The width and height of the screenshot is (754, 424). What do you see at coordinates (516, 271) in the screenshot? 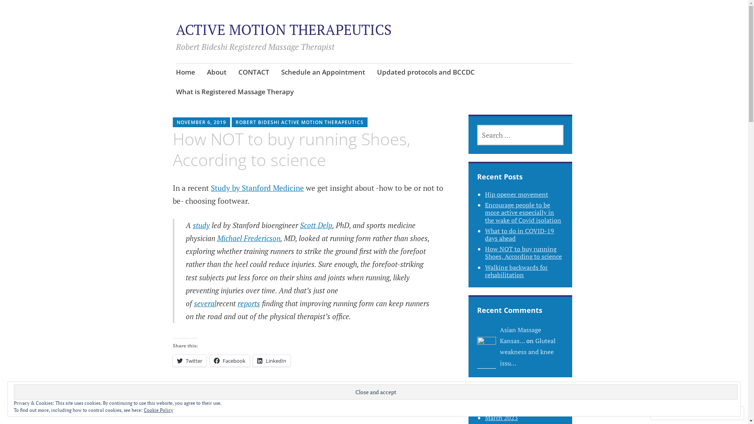
I see `Walking backwards for rehabilitation` at bounding box center [516, 271].